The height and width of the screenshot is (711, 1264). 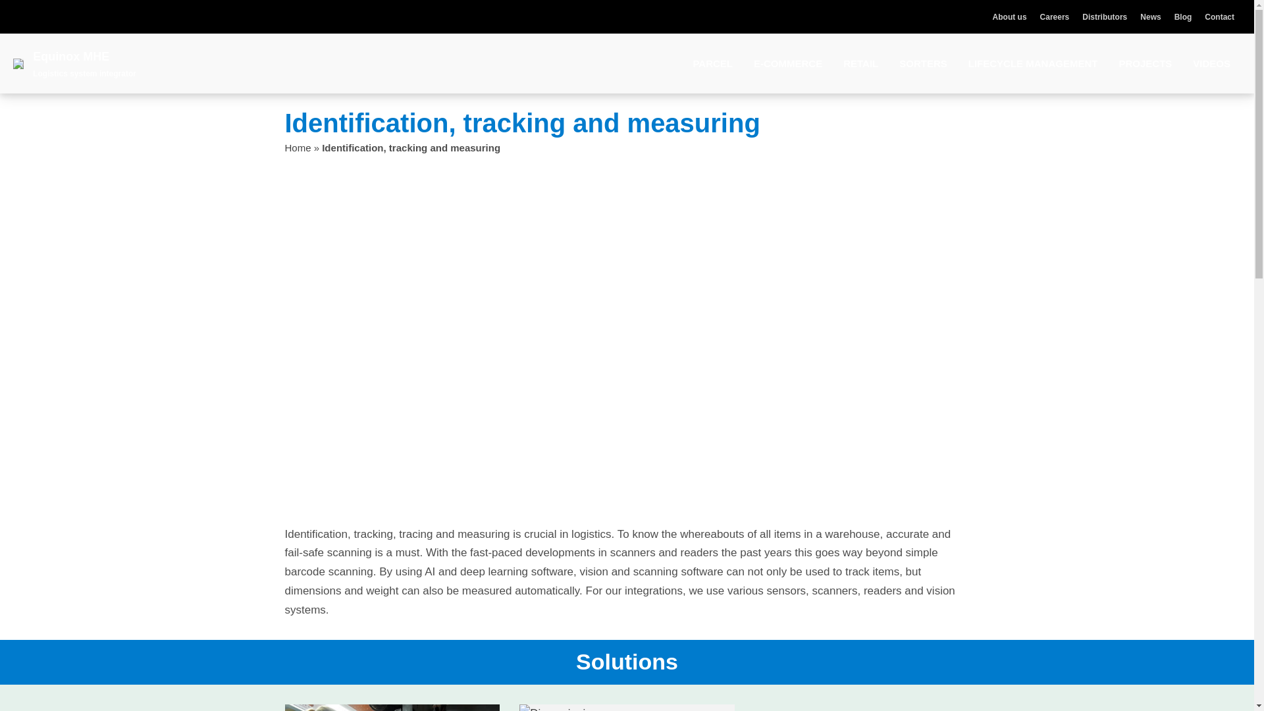 What do you see at coordinates (1219, 17) in the screenshot?
I see `Contact` at bounding box center [1219, 17].